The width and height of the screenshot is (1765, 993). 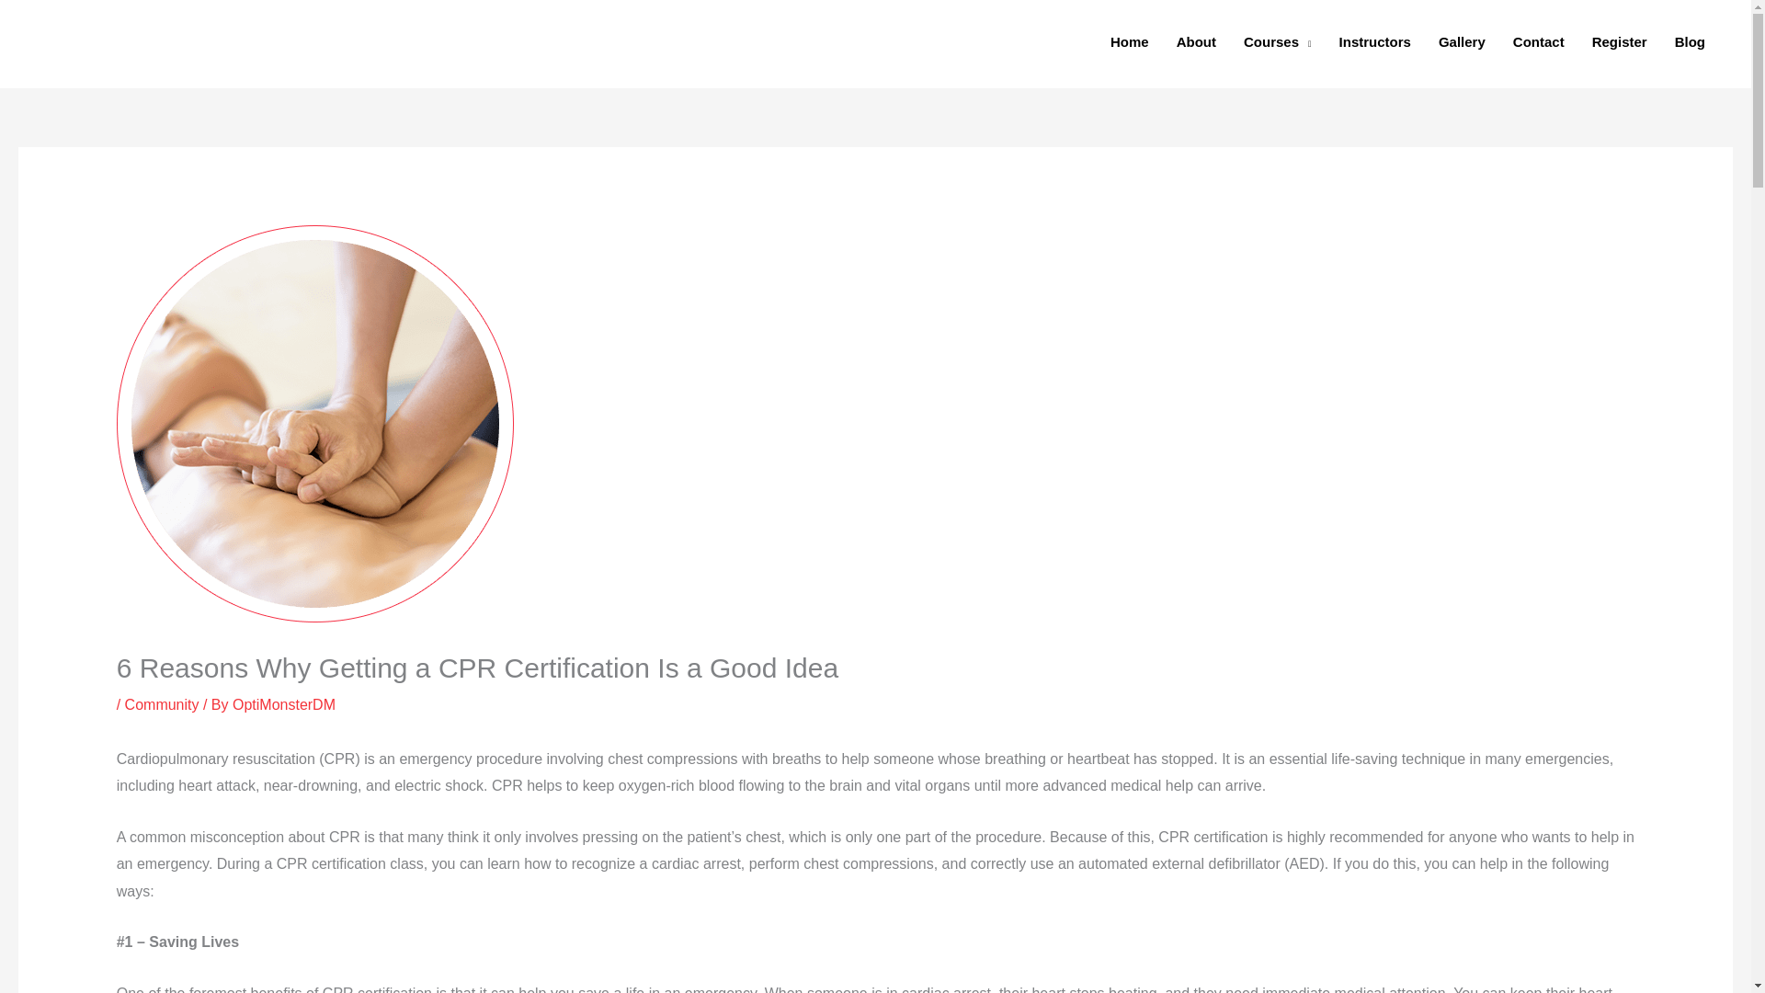 I want to click on Contact, so click(x=1538, y=42).